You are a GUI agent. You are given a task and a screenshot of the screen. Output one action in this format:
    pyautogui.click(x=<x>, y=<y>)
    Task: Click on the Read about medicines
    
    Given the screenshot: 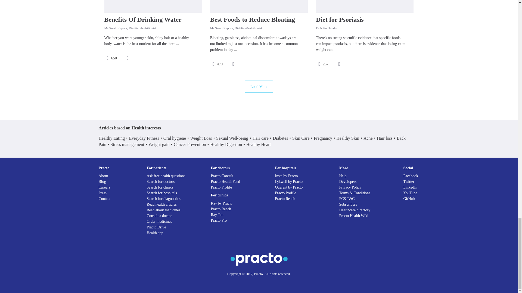 What is the action you would take?
    pyautogui.click(x=164, y=210)
    